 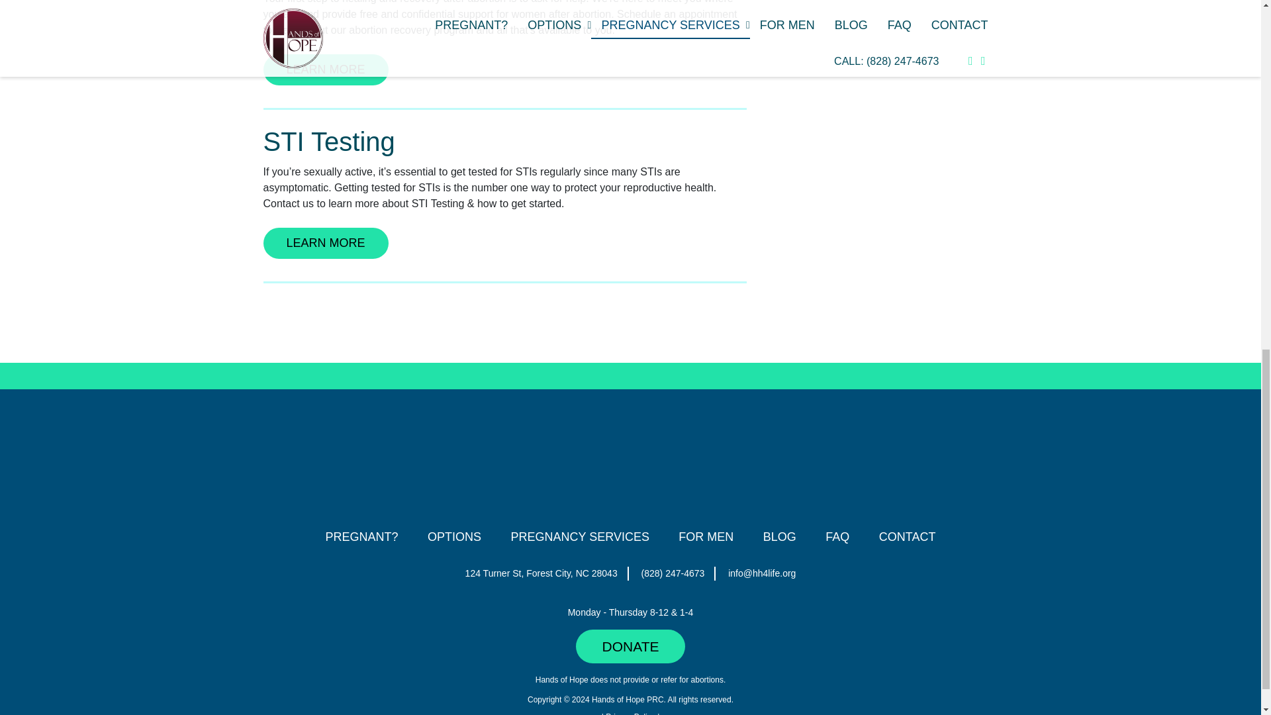 What do you see at coordinates (326, 243) in the screenshot?
I see `LEARN MORE` at bounding box center [326, 243].